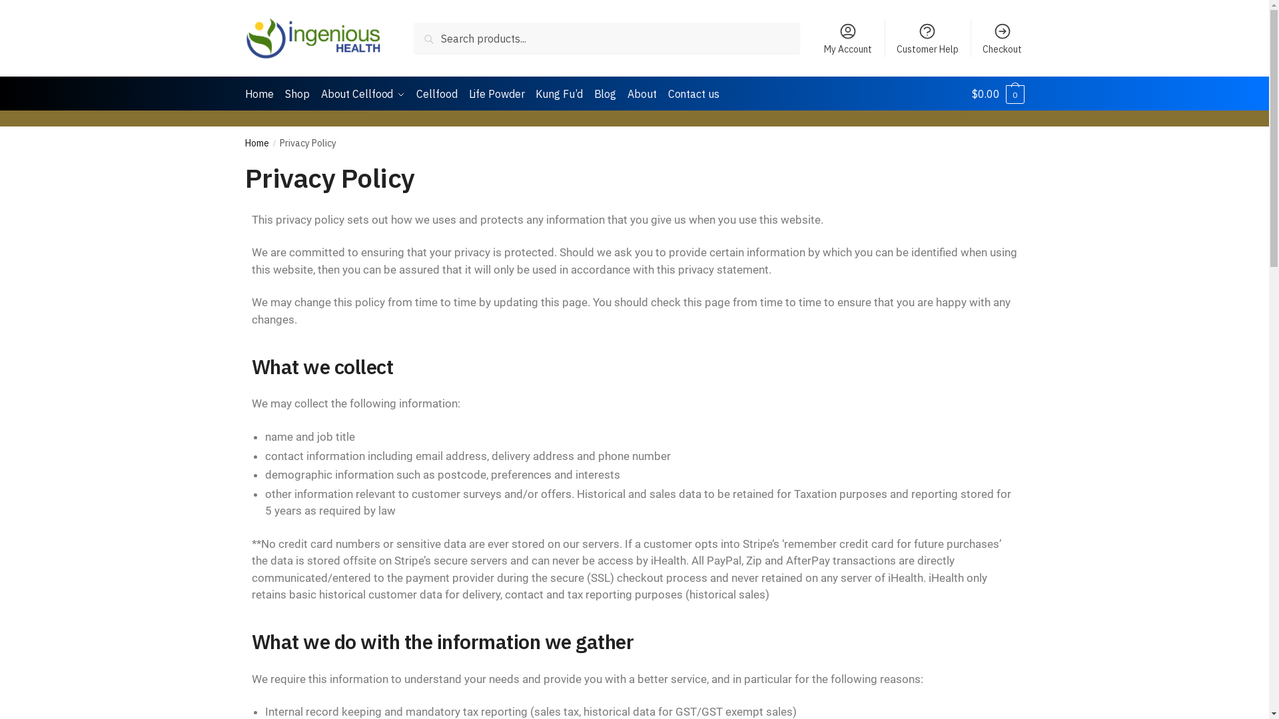 This screenshot has width=1279, height=719. Describe the element at coordinates (1003, 38) in the screenshot. I see `Checkout` at that location.